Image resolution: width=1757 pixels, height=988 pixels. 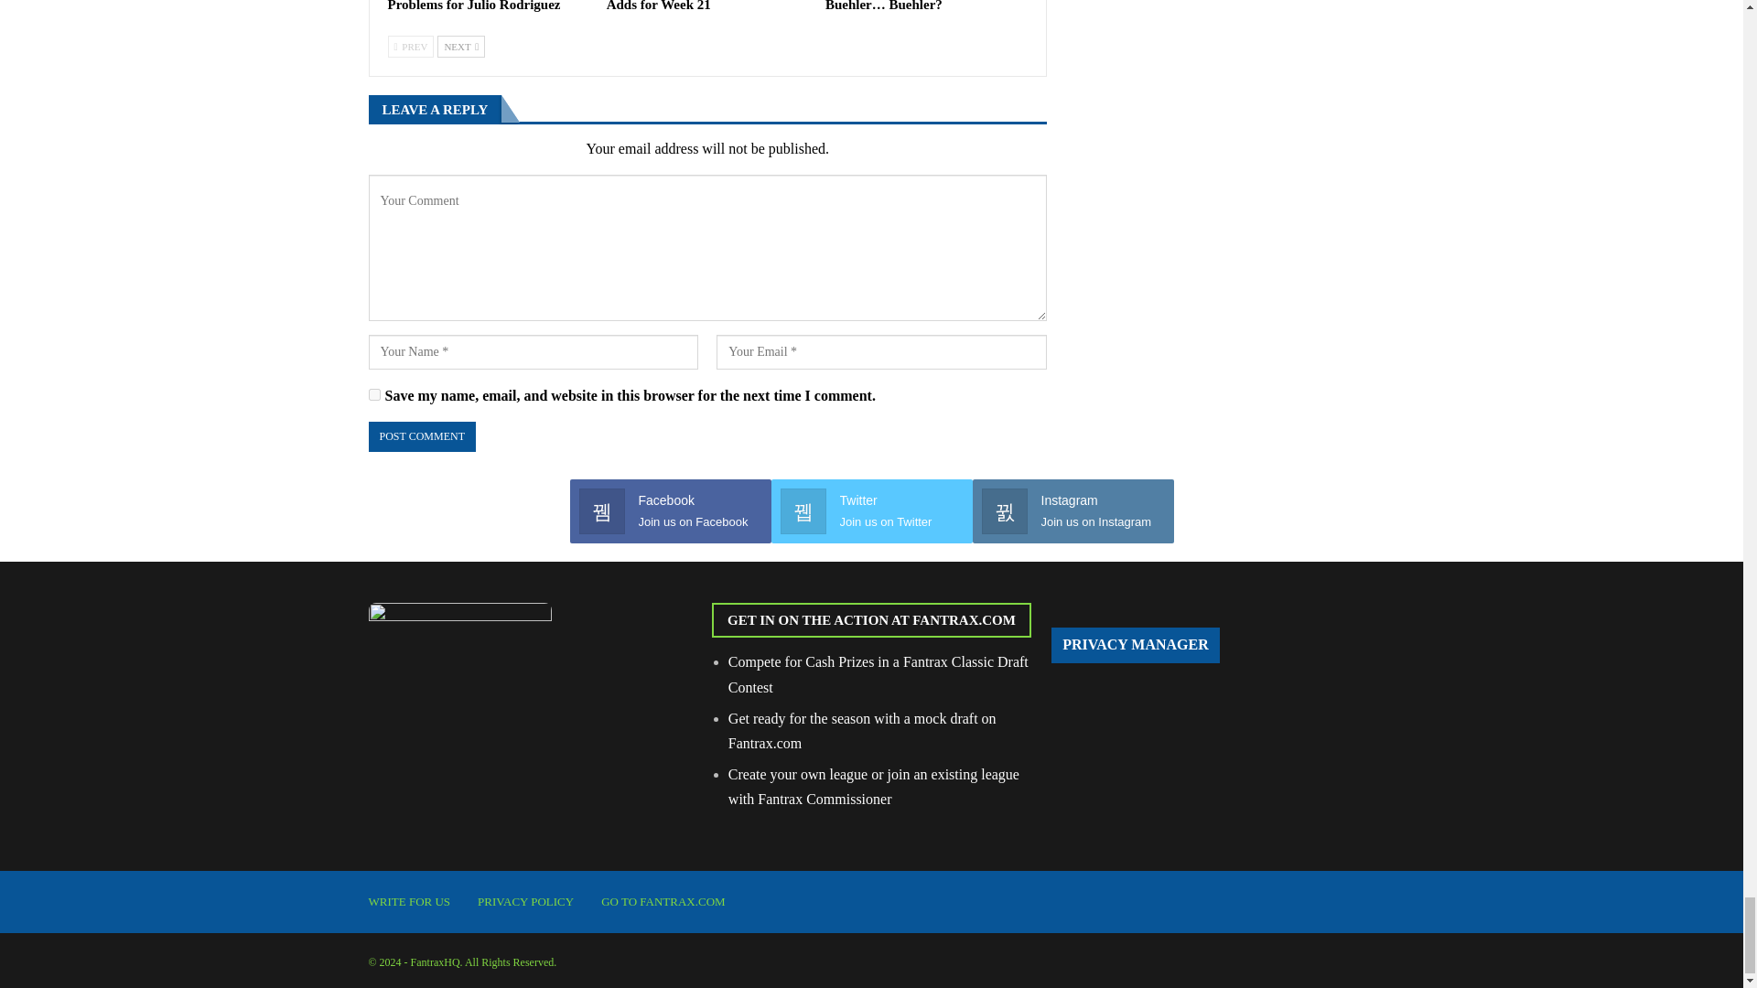 I want to click on MLB Injury Report: More Problems for Julio Rodriguez, so click(x=474, y=5).